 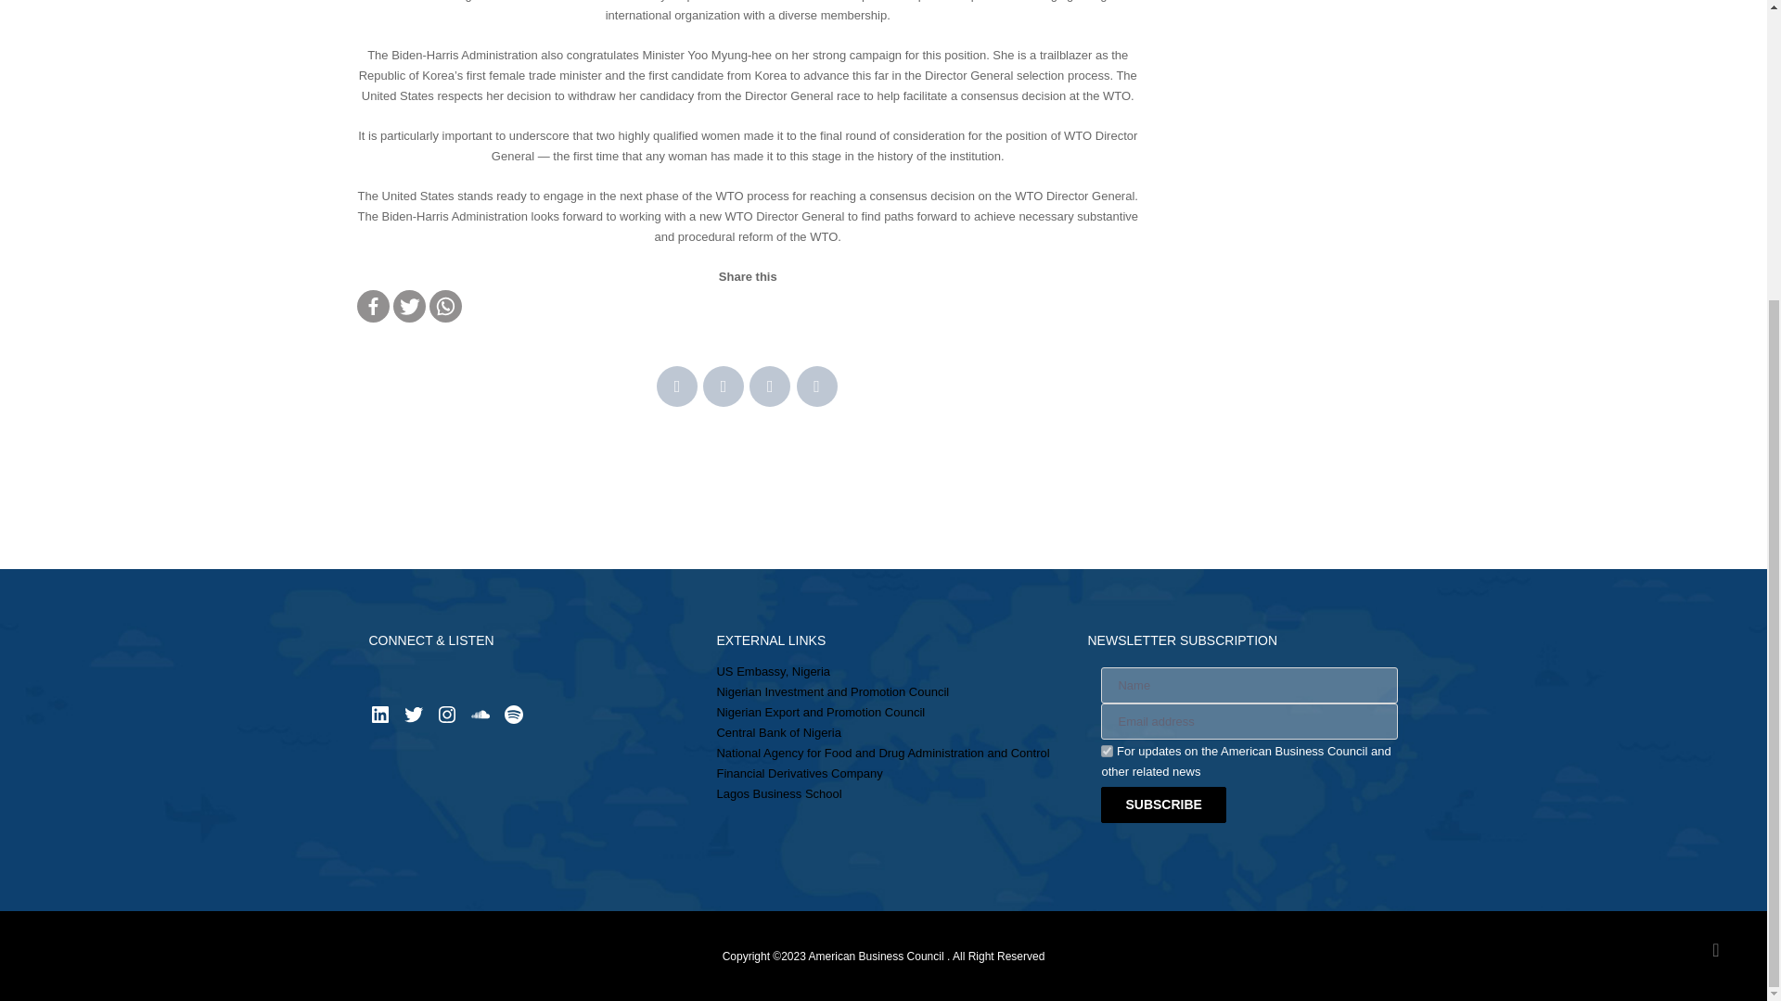 What do you see at coordinates (724, 386) in the screenshot?
I see `Twitter` at bounding box center [724, 386].